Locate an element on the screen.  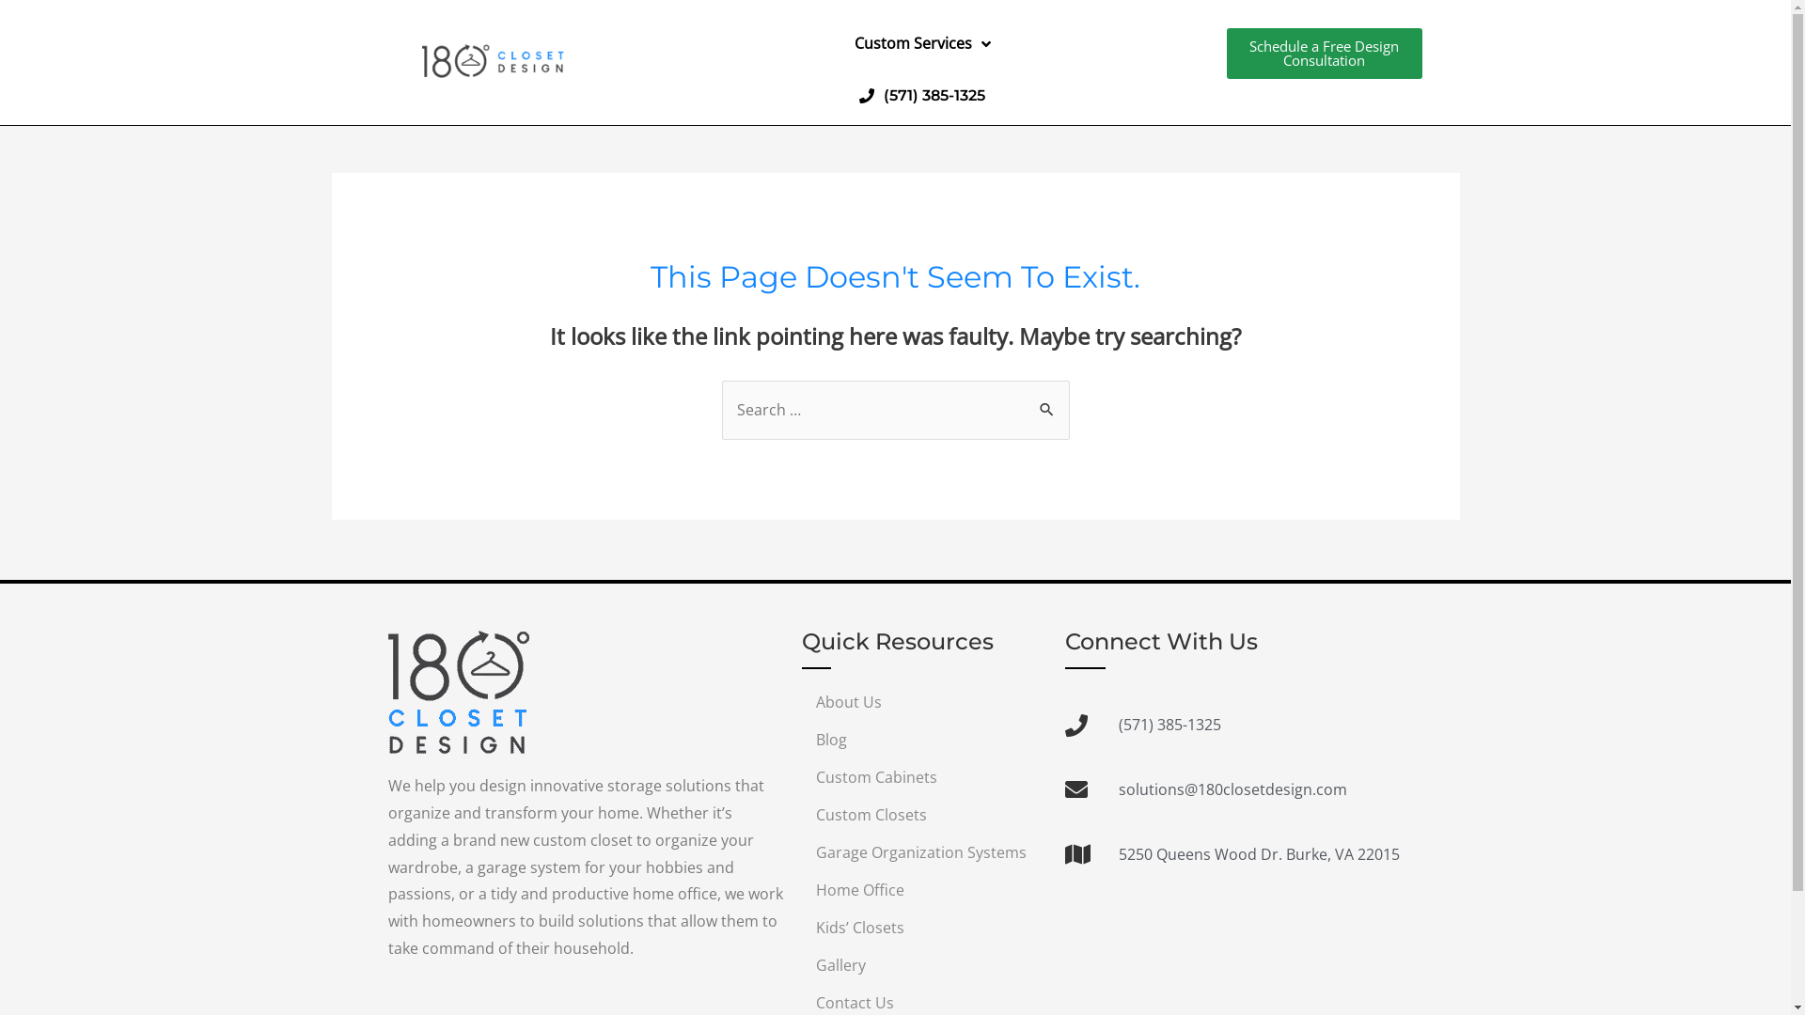
About Us is located at coordinates (923, 702).